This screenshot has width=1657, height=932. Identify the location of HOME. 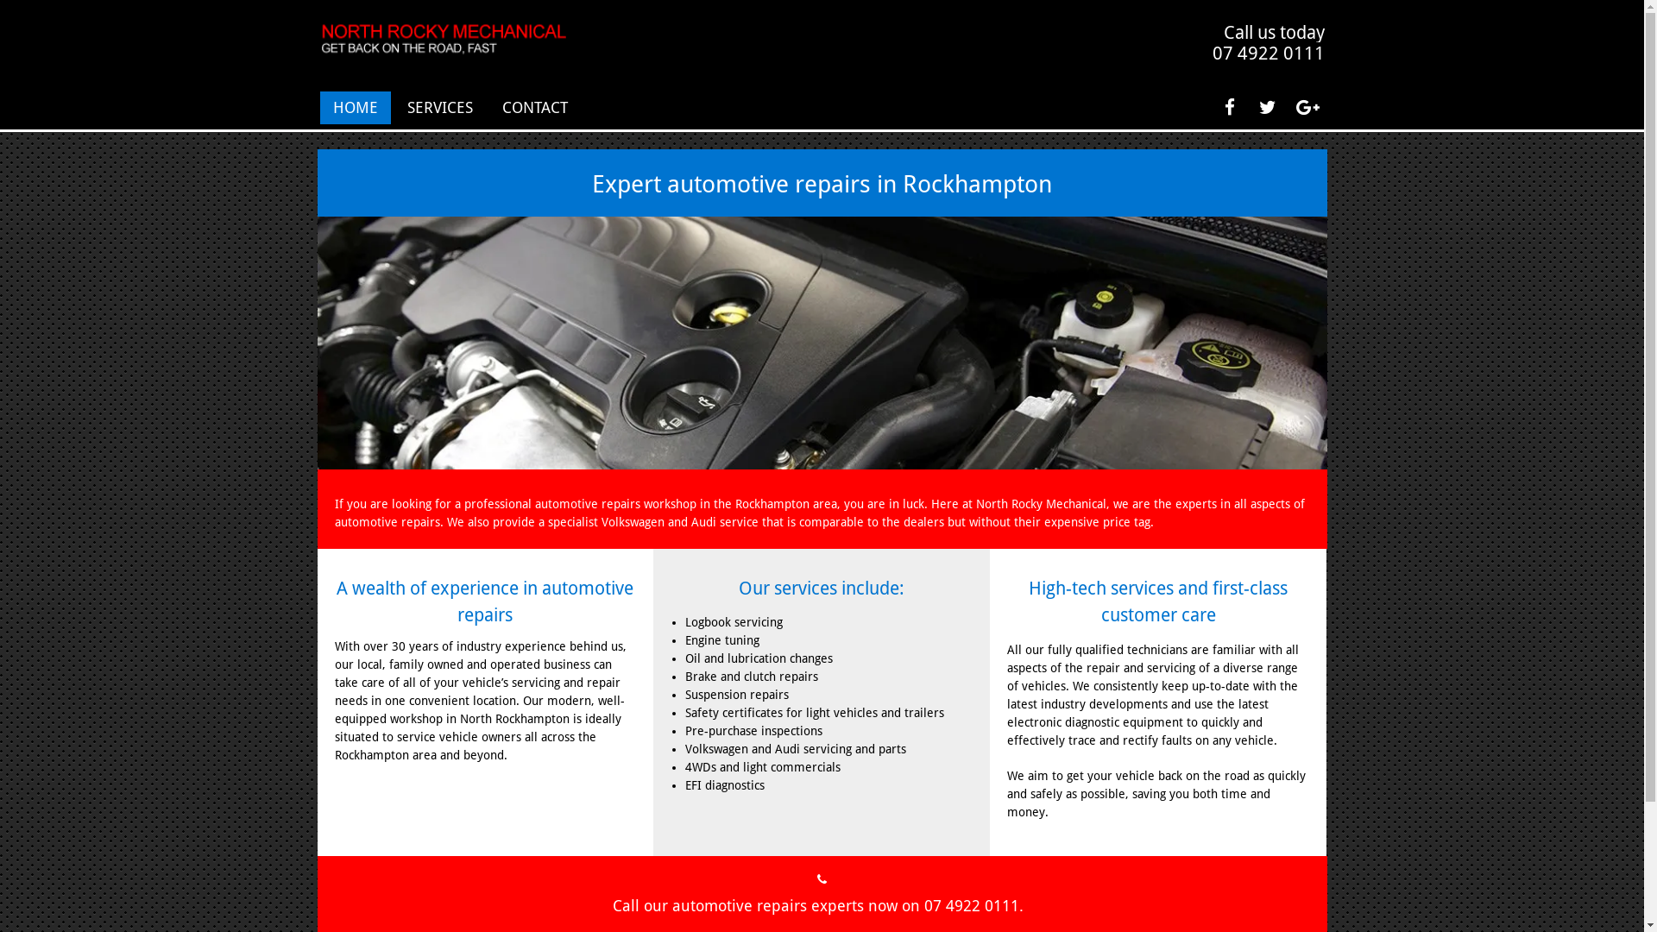
(356, 108).